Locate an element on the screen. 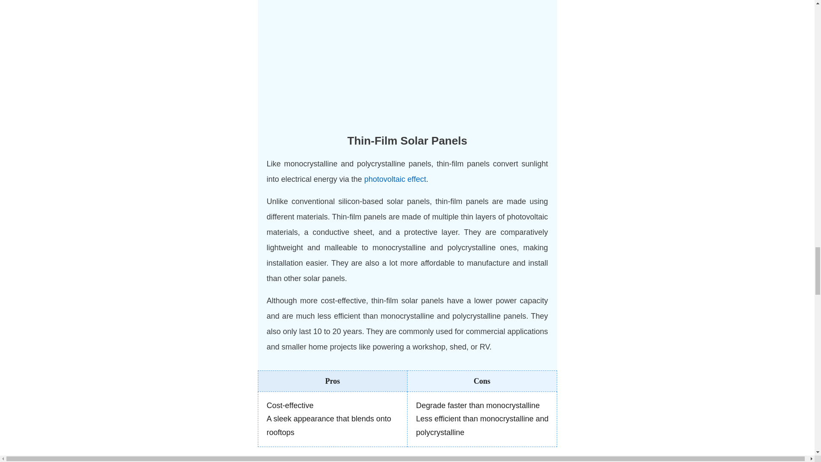 The width and height of the screenshot is (821, 462). Thin-film solar panels is located at coordinates (407, 61).